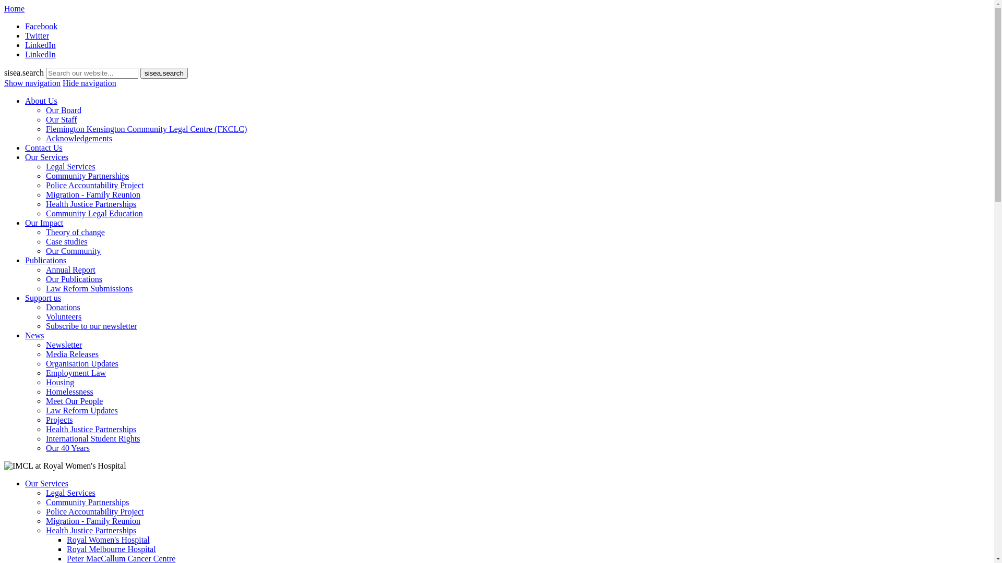 The width and height of the screenshot is (1002, 563). What do you see at coordinates (67, 242) in the screenshot?
I see `Case studies` at bounding box center [67, 242].